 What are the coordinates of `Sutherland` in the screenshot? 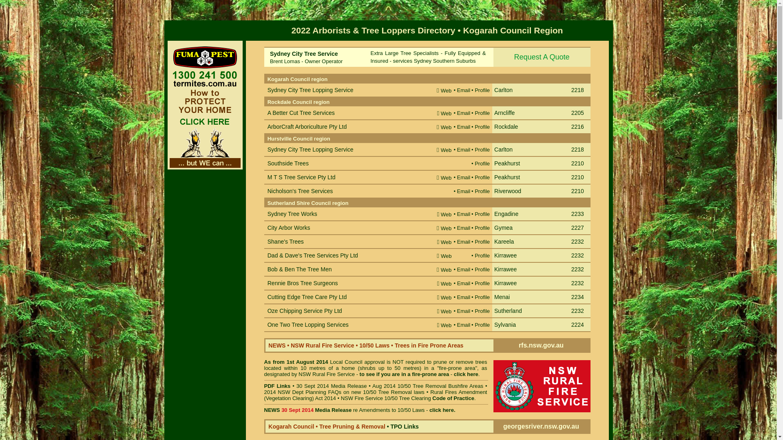 It's located at (508, 311).